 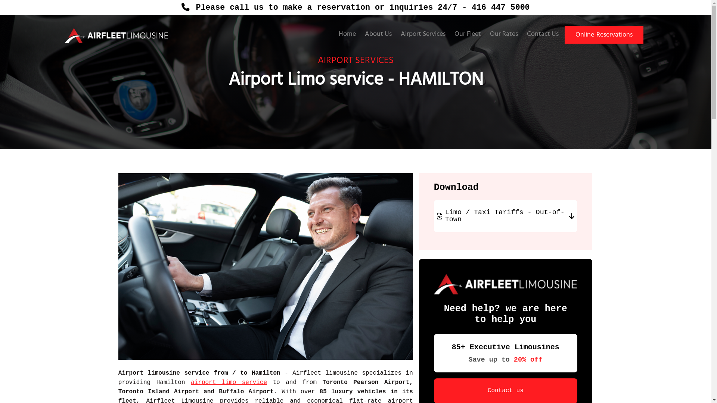 I want to click on Online-Reservations, so click(x=604, y=35).